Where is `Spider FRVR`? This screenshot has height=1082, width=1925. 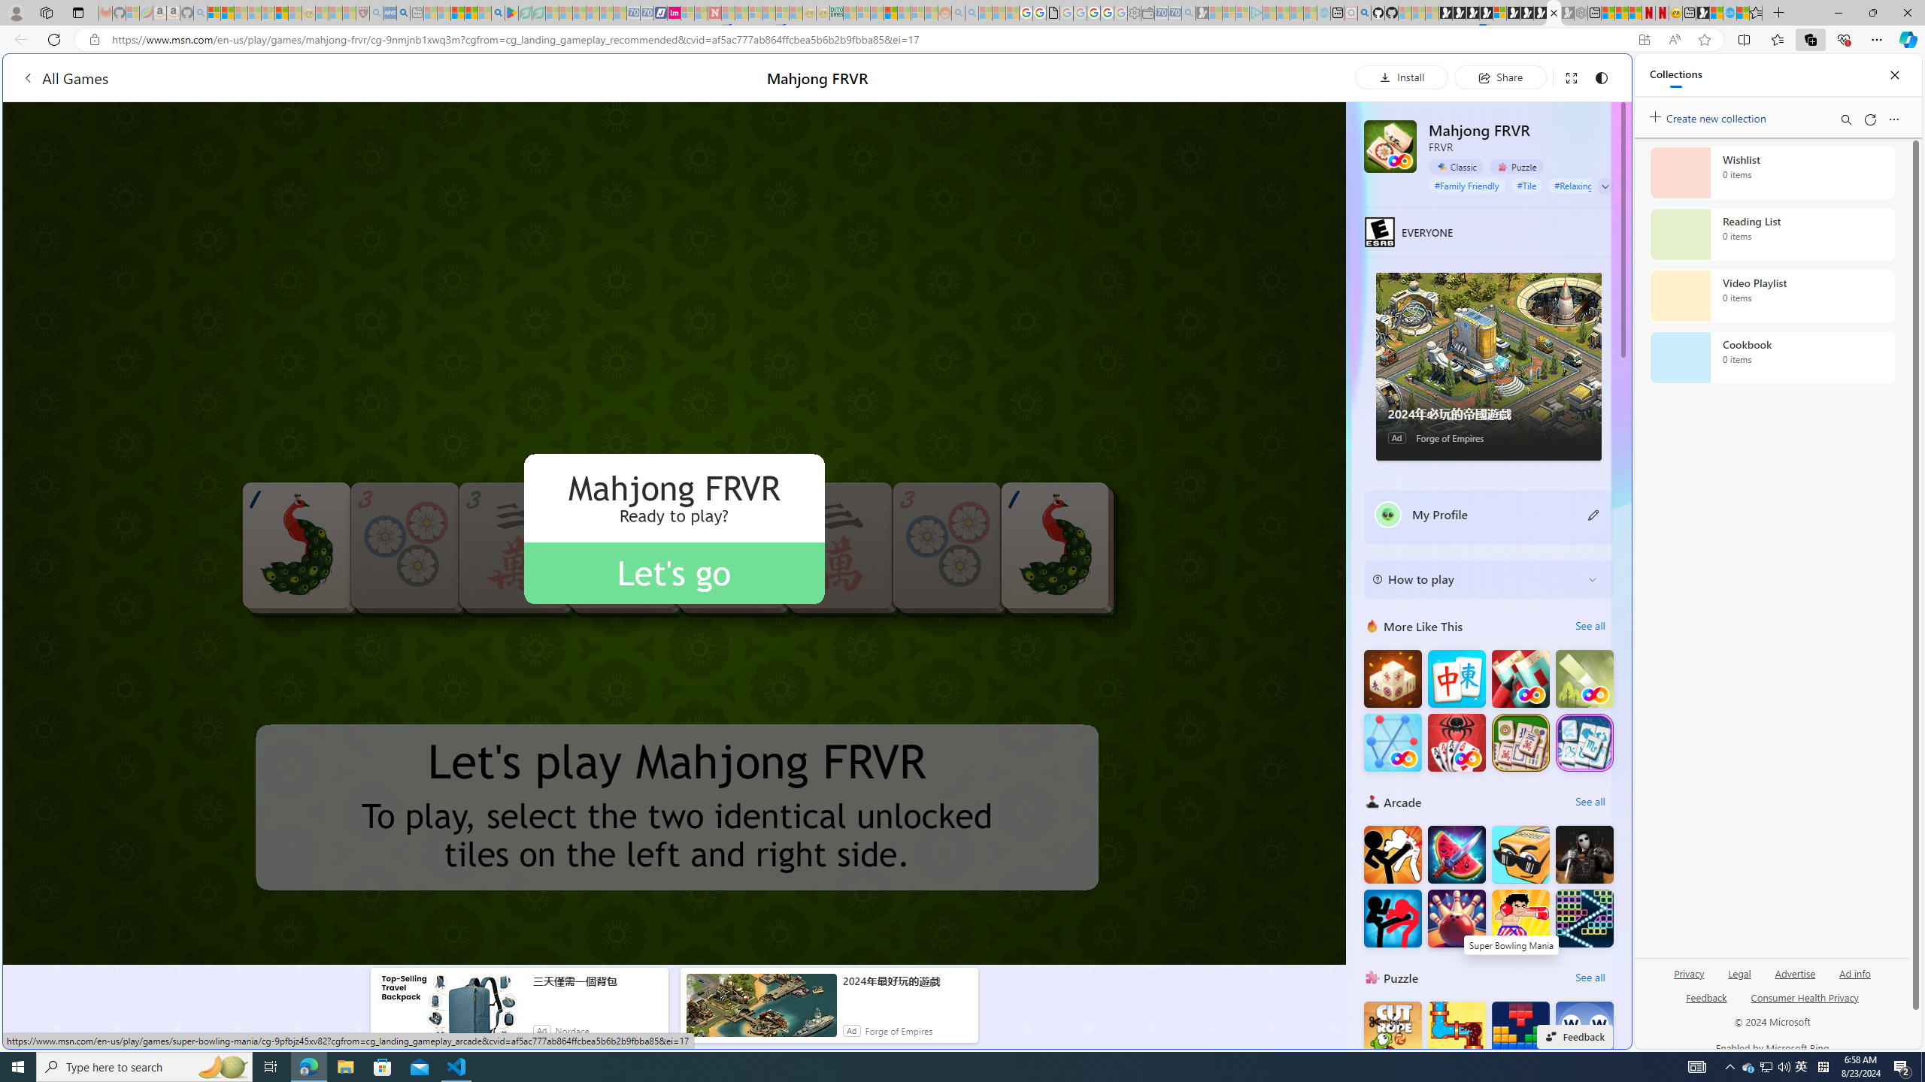 Spider FRVR is located at coordinates (1456, 742).